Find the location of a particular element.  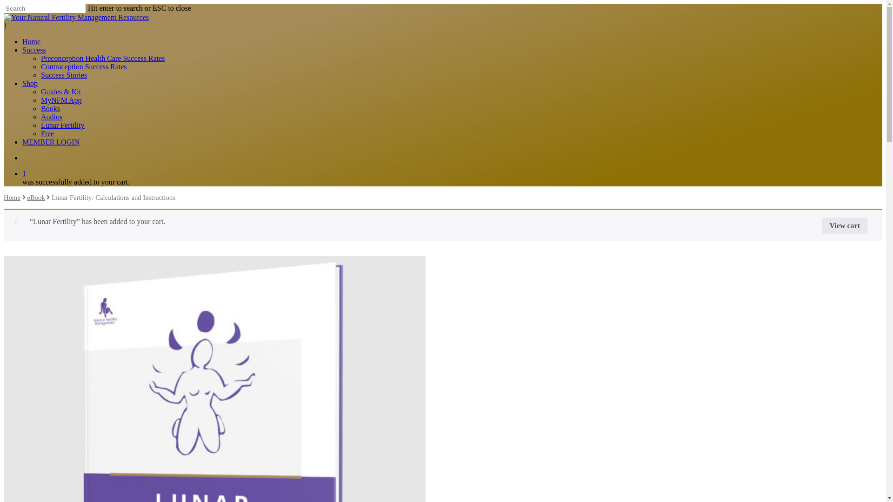

Skip to main content is located at coordinates (4, 4).